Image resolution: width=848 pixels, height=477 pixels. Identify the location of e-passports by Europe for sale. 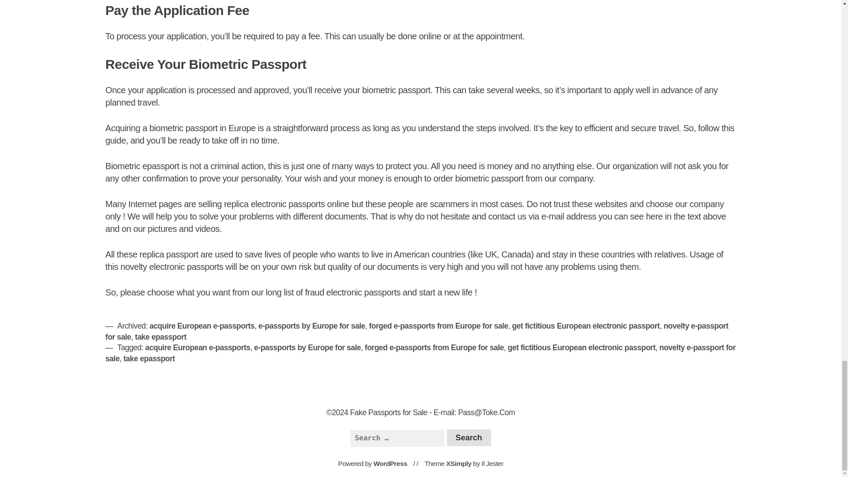
(307, 347).